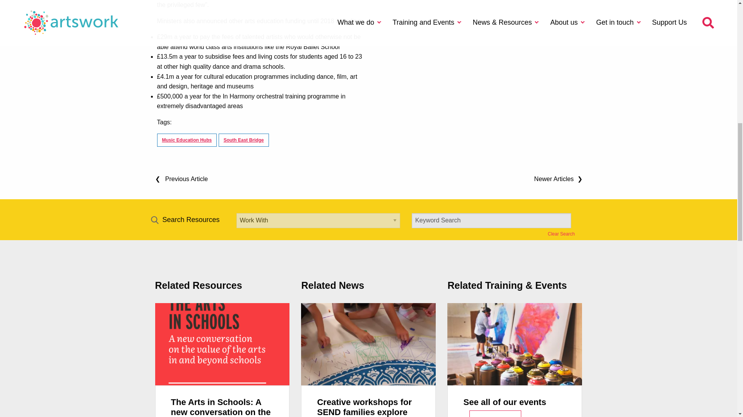 The height and width of the screenshot is (417, 743). I want to click on Clear Search, so click(561, 234).